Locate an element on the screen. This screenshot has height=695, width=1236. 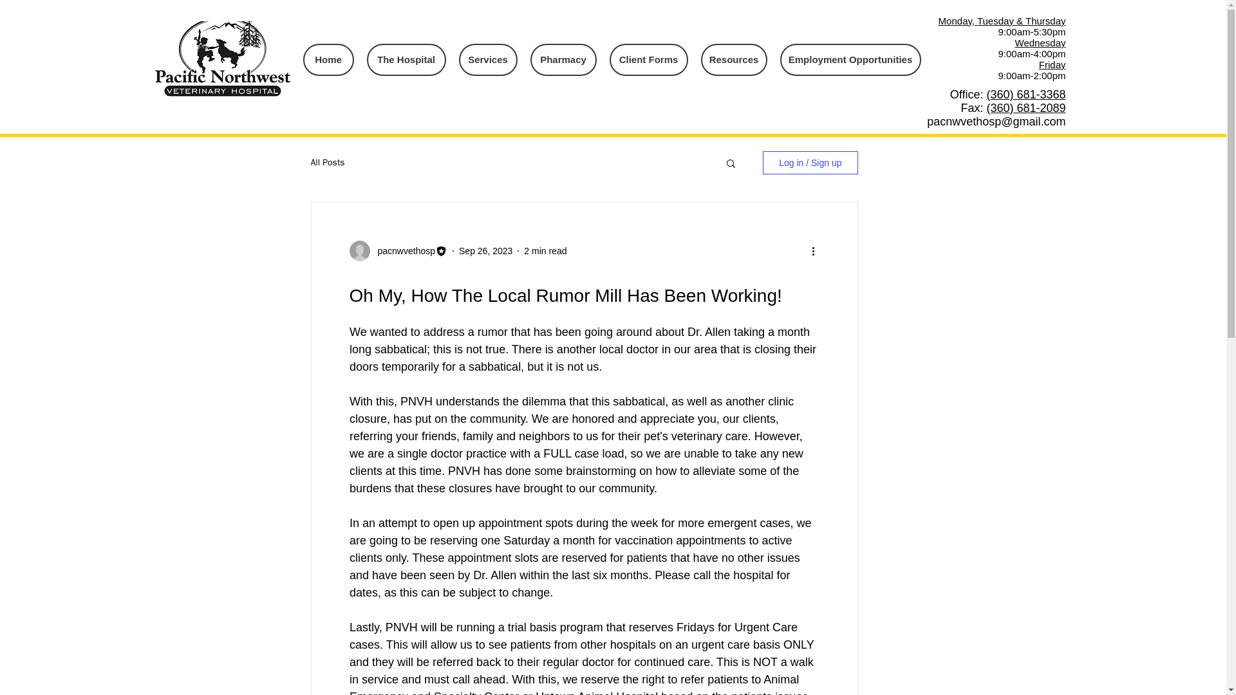
Employment Opportunities is located at coordinates (850, 59).